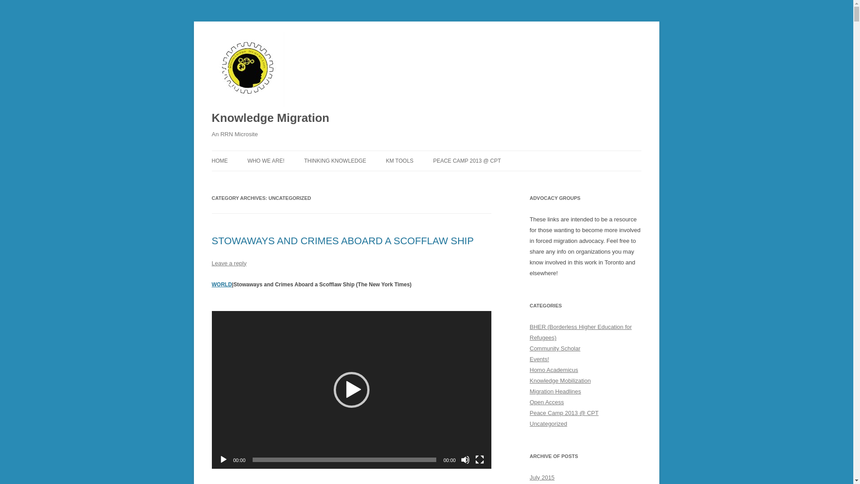 This screenshot has height=484, width=860. What do you see at coordinates (335, 160) in the screenshot?
I see `THINKING KNOWLEDGE` at bounding box center [335, 160].